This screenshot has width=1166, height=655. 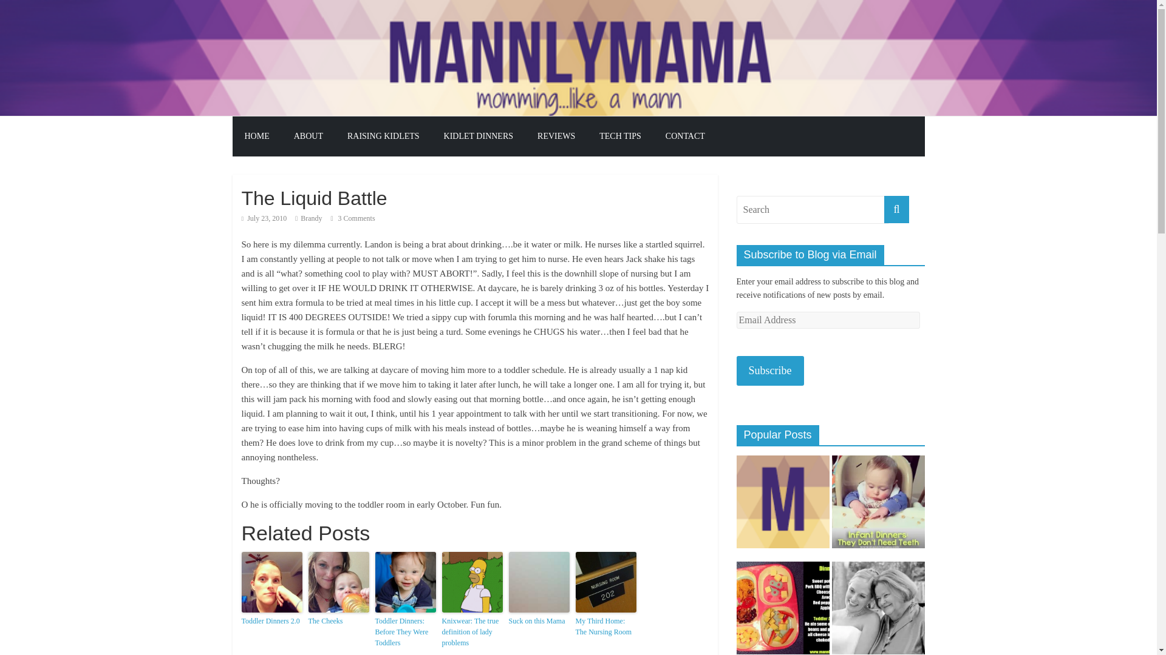 What do you see at coordinates (539, 621) in the screenshot?
I see `Suck on this Mama` at bounding box center [539, 621].